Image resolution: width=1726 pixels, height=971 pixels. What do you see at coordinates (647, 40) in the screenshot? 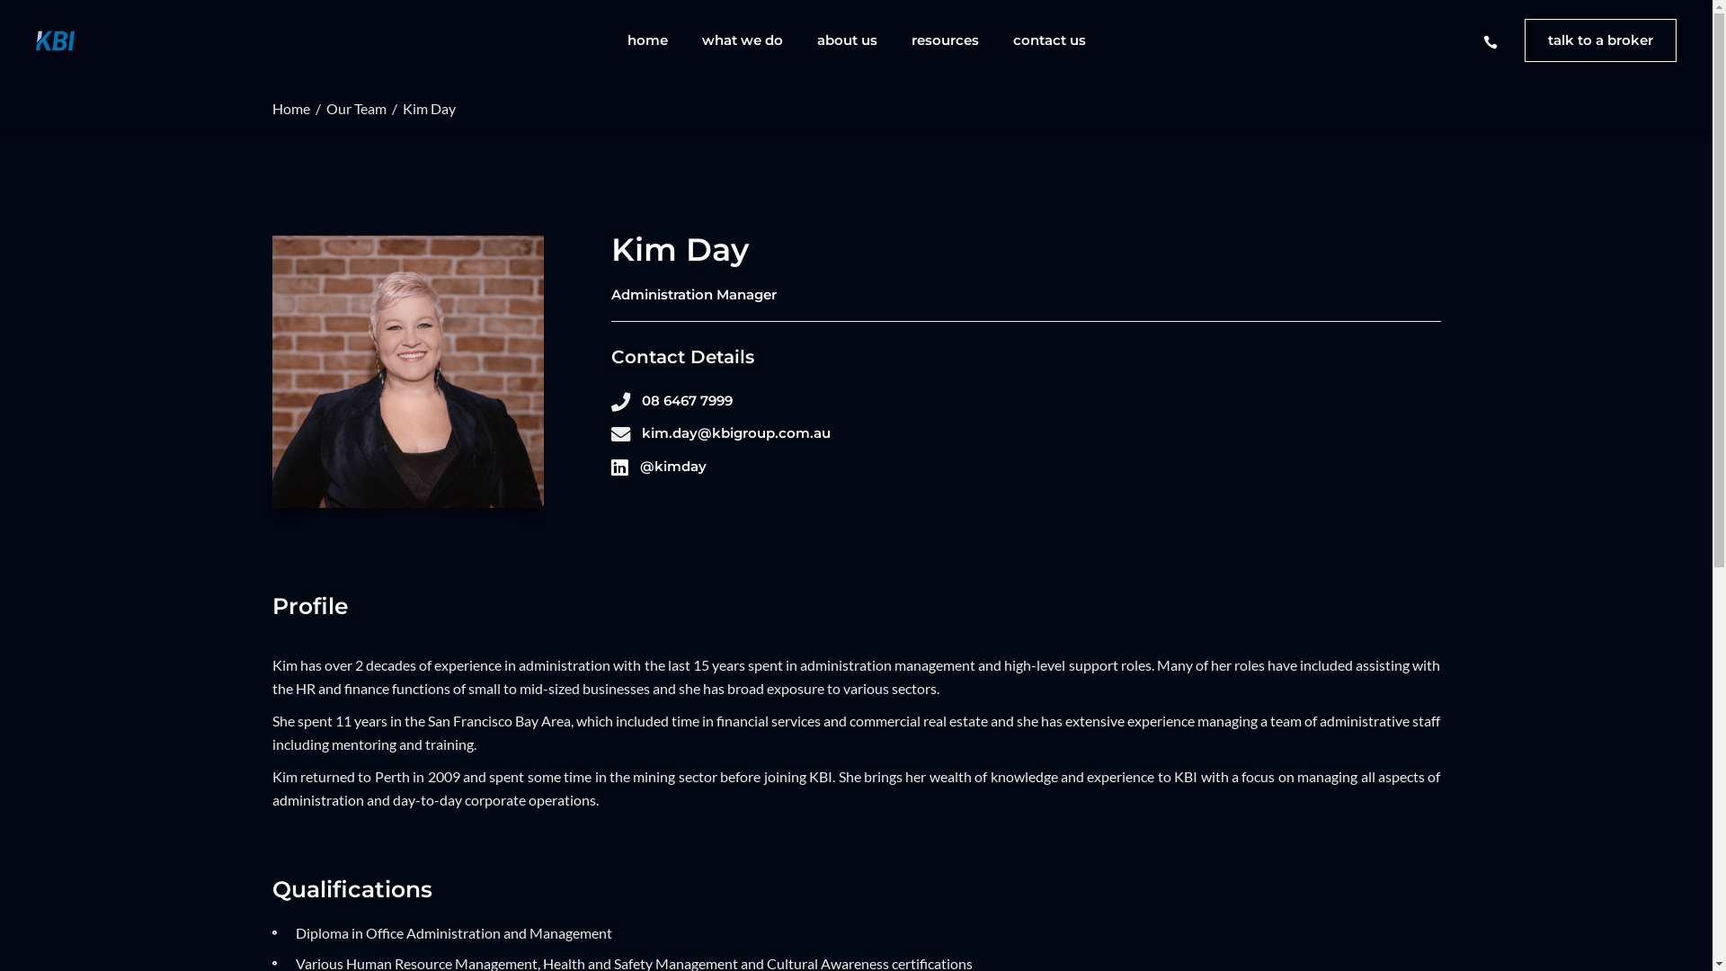
I see `home` at bounding box center [647, 40].